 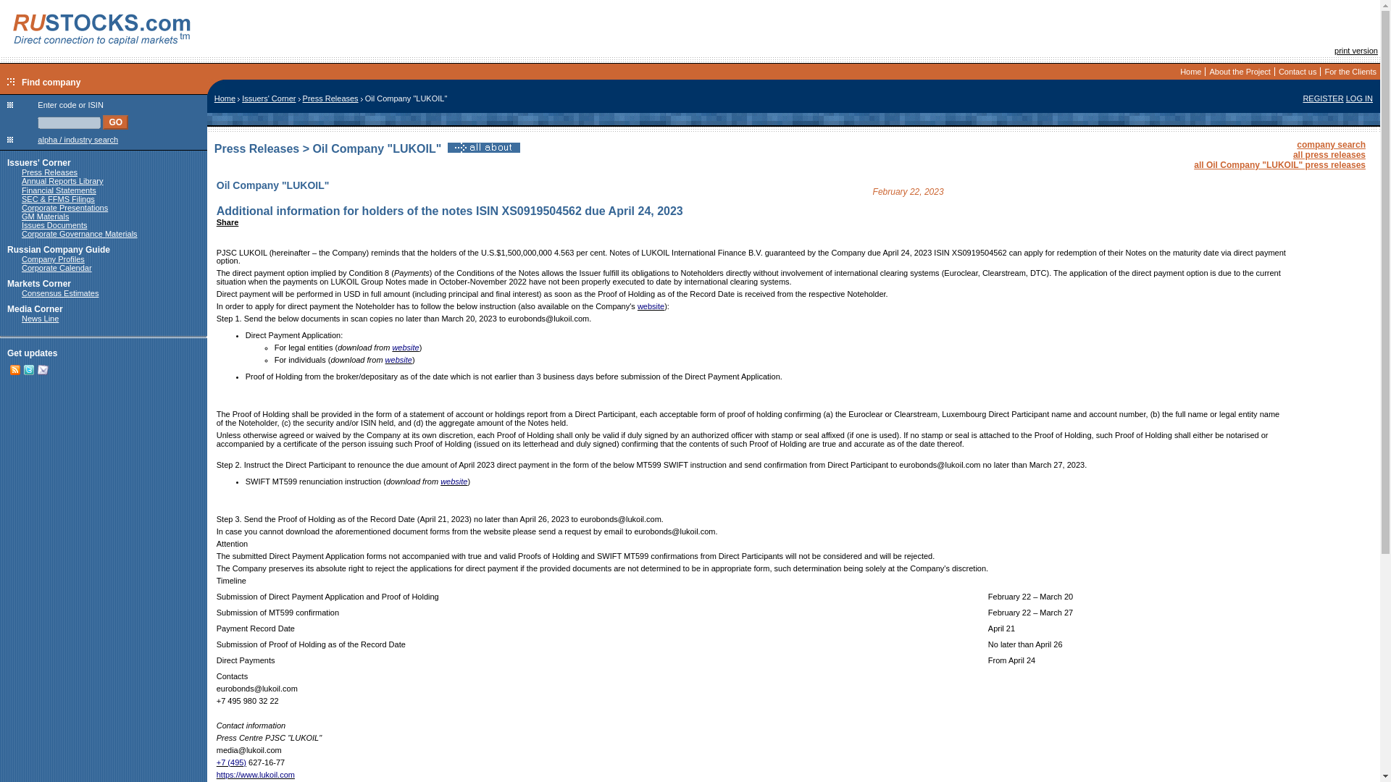 What do you see at coordinates (57, 267) in the screenshot?
I see `Corporate Calendar` at bounding box center [57, 267].